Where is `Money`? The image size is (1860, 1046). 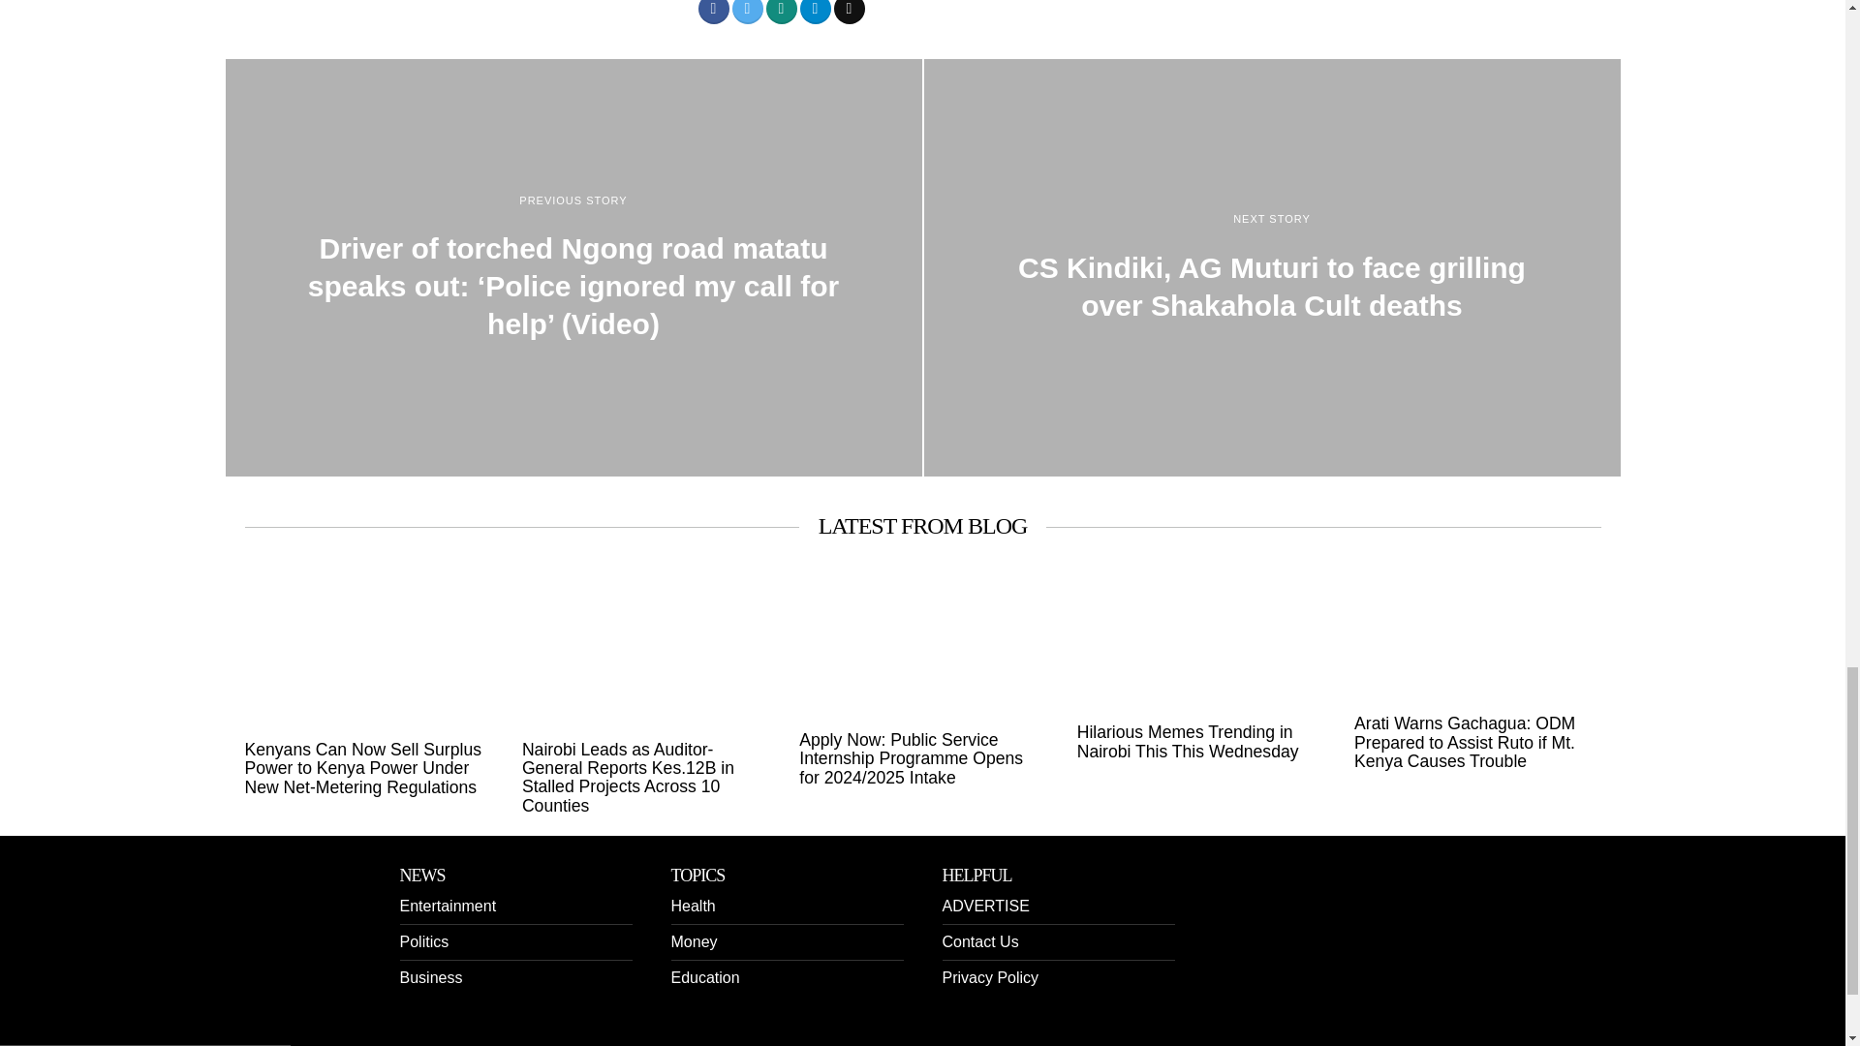 Money is located at coordinates (693, 941).